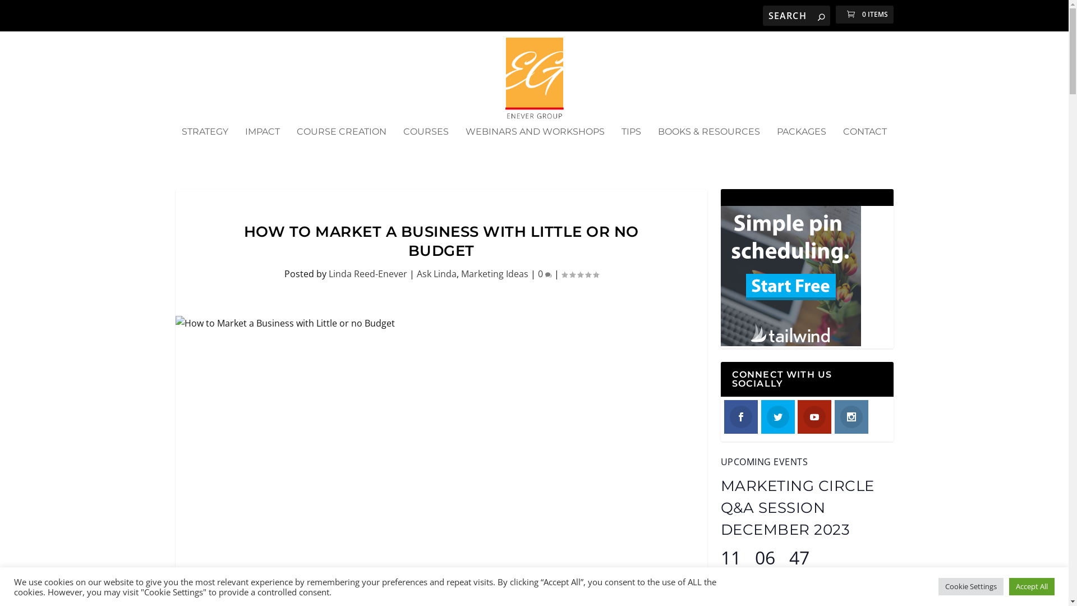 Image resolution: width=1077 pixels, height=606 pixels. What do you see at coordinates (632, 147) in the screenshot?
I see `TIPS` at bounding box center [632, 147].